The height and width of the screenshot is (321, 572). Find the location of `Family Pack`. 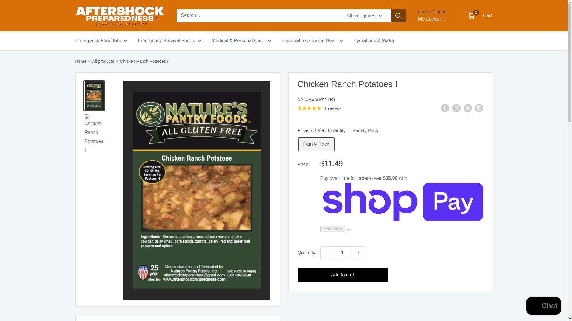

Family Pack is located at coordinates (316, 144).